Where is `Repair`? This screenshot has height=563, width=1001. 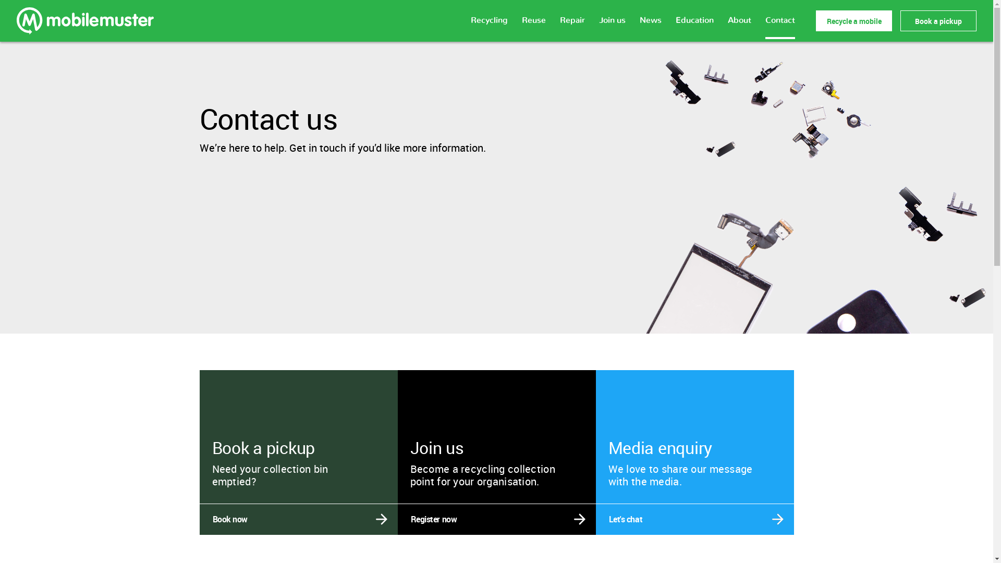 Repair is located at coordinates (572, 27).